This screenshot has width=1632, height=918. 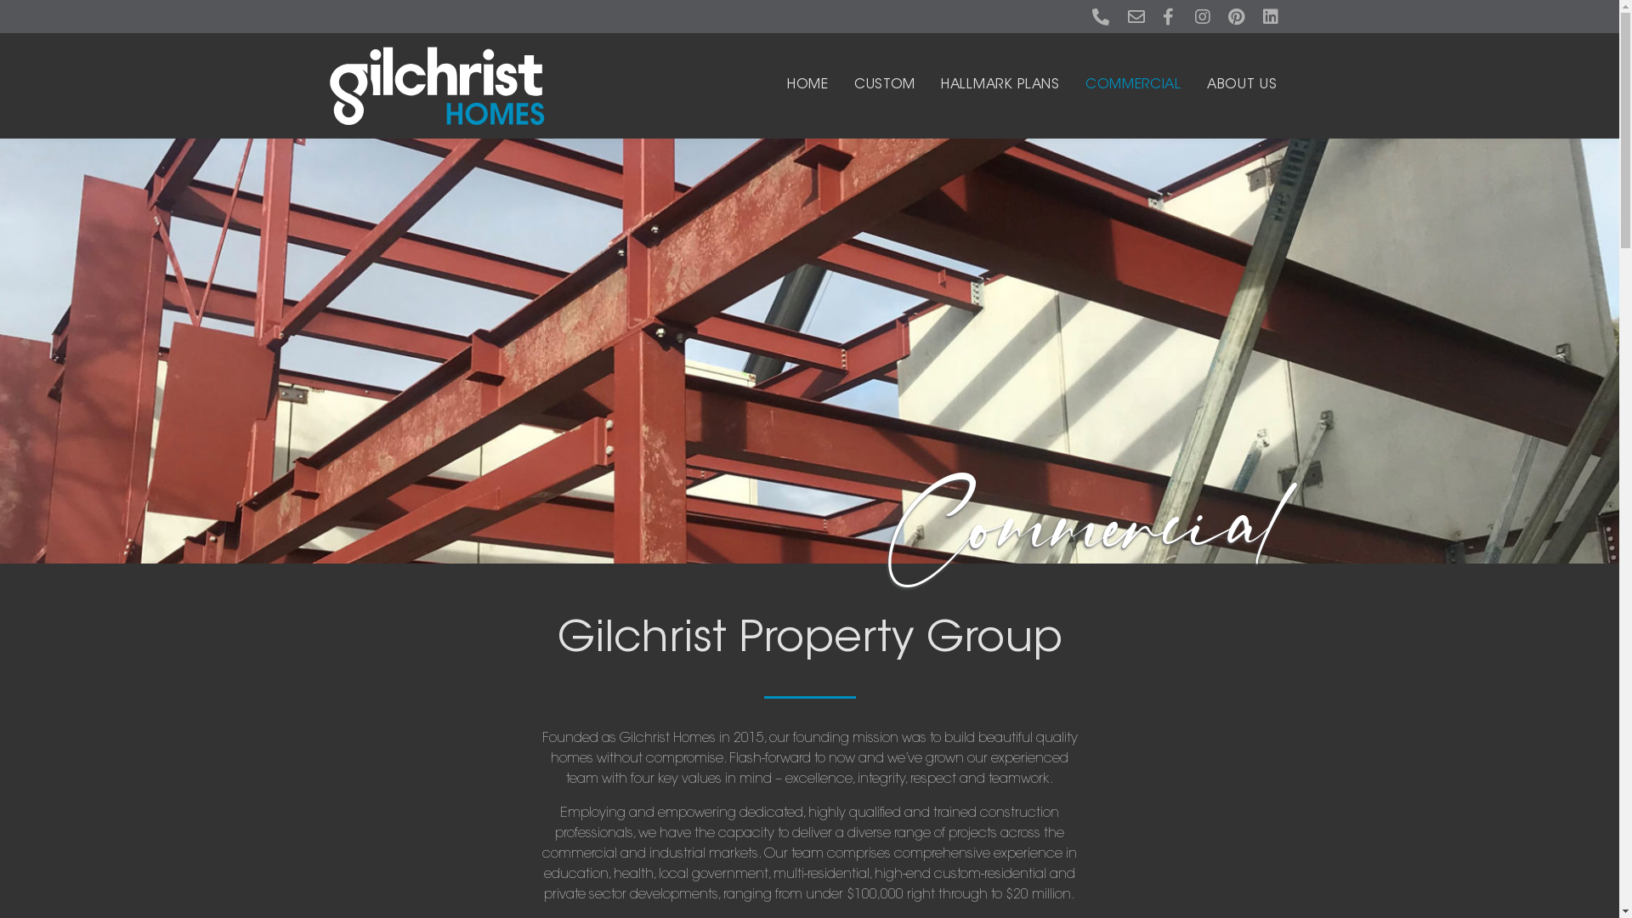 What do you see at coordinates (885, 85) in the screenshot?
I see `CUSTOM` at bounding box center [885, 85].